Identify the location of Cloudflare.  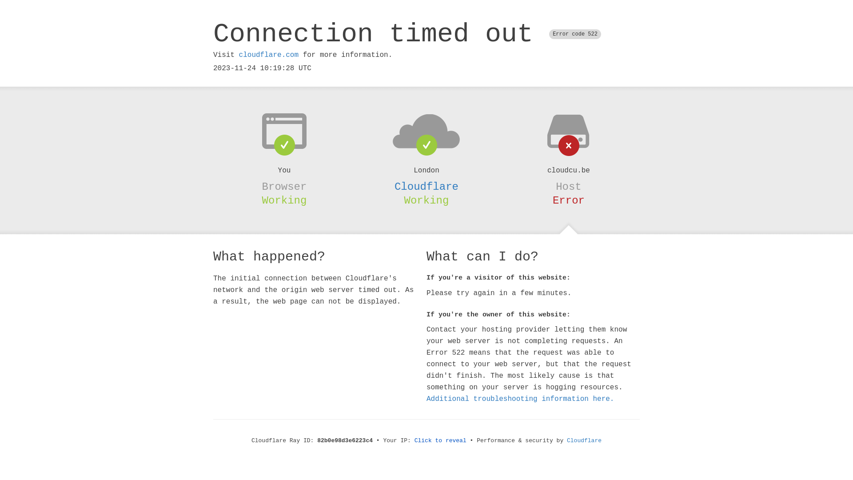
(584, 441).